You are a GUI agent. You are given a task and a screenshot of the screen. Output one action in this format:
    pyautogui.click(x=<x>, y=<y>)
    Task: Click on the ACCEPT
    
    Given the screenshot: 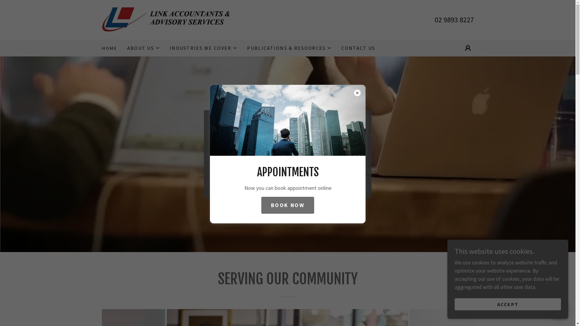 What is the action you would take?
    pyautogui.click(x=508, y=304)
    